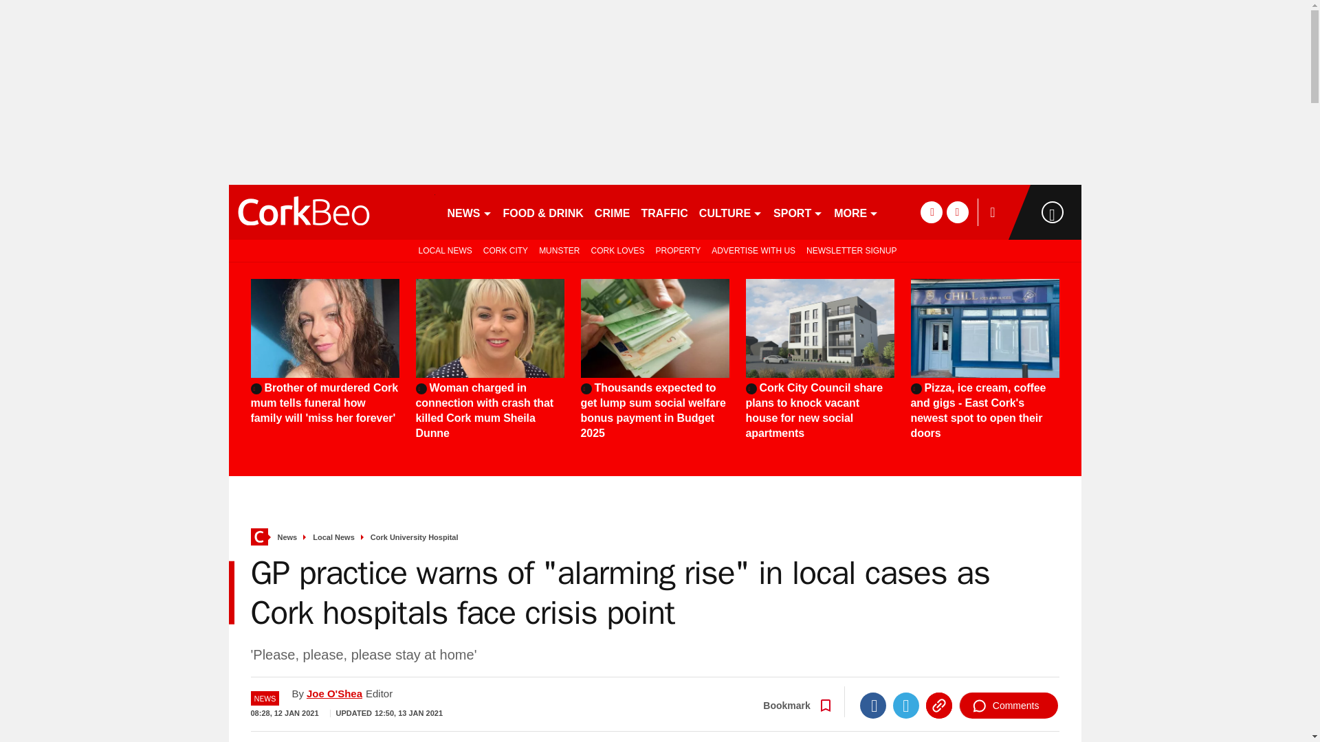  What do you see at coordinates (558, 250) in the screenshot?
I see `MUNSTER` at bounding box center [558, 250].